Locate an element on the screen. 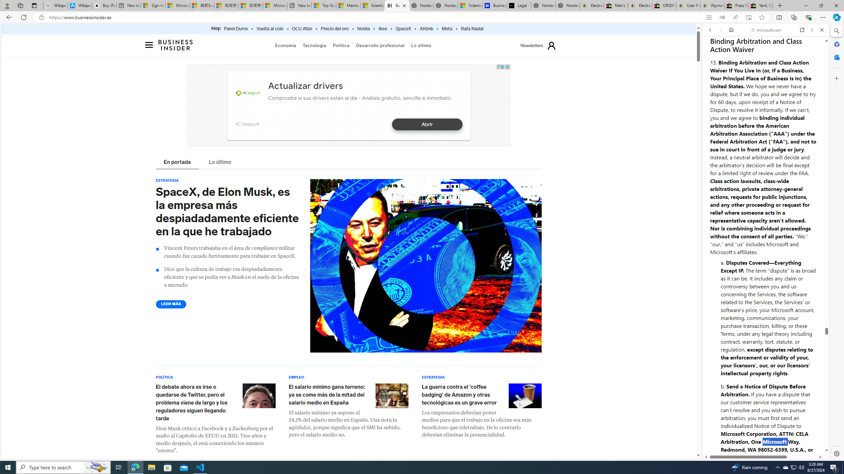  Airbnb is located at coordinates (426, 29).